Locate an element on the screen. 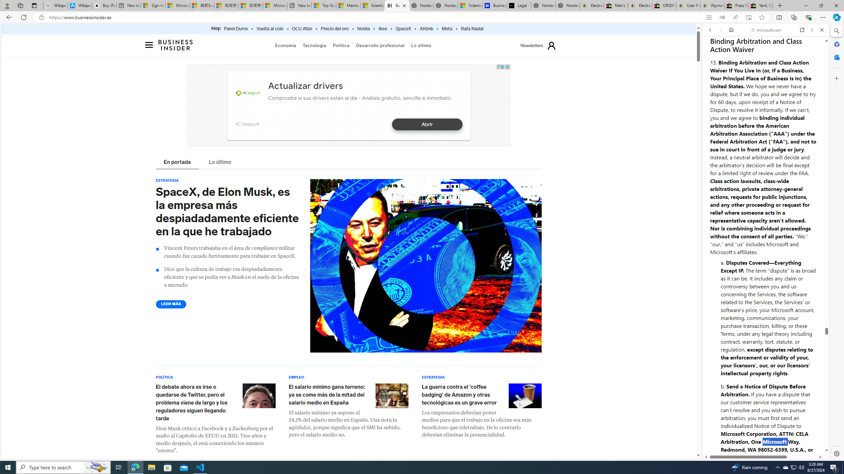  Airbnb is located at coordinates (426, 29).